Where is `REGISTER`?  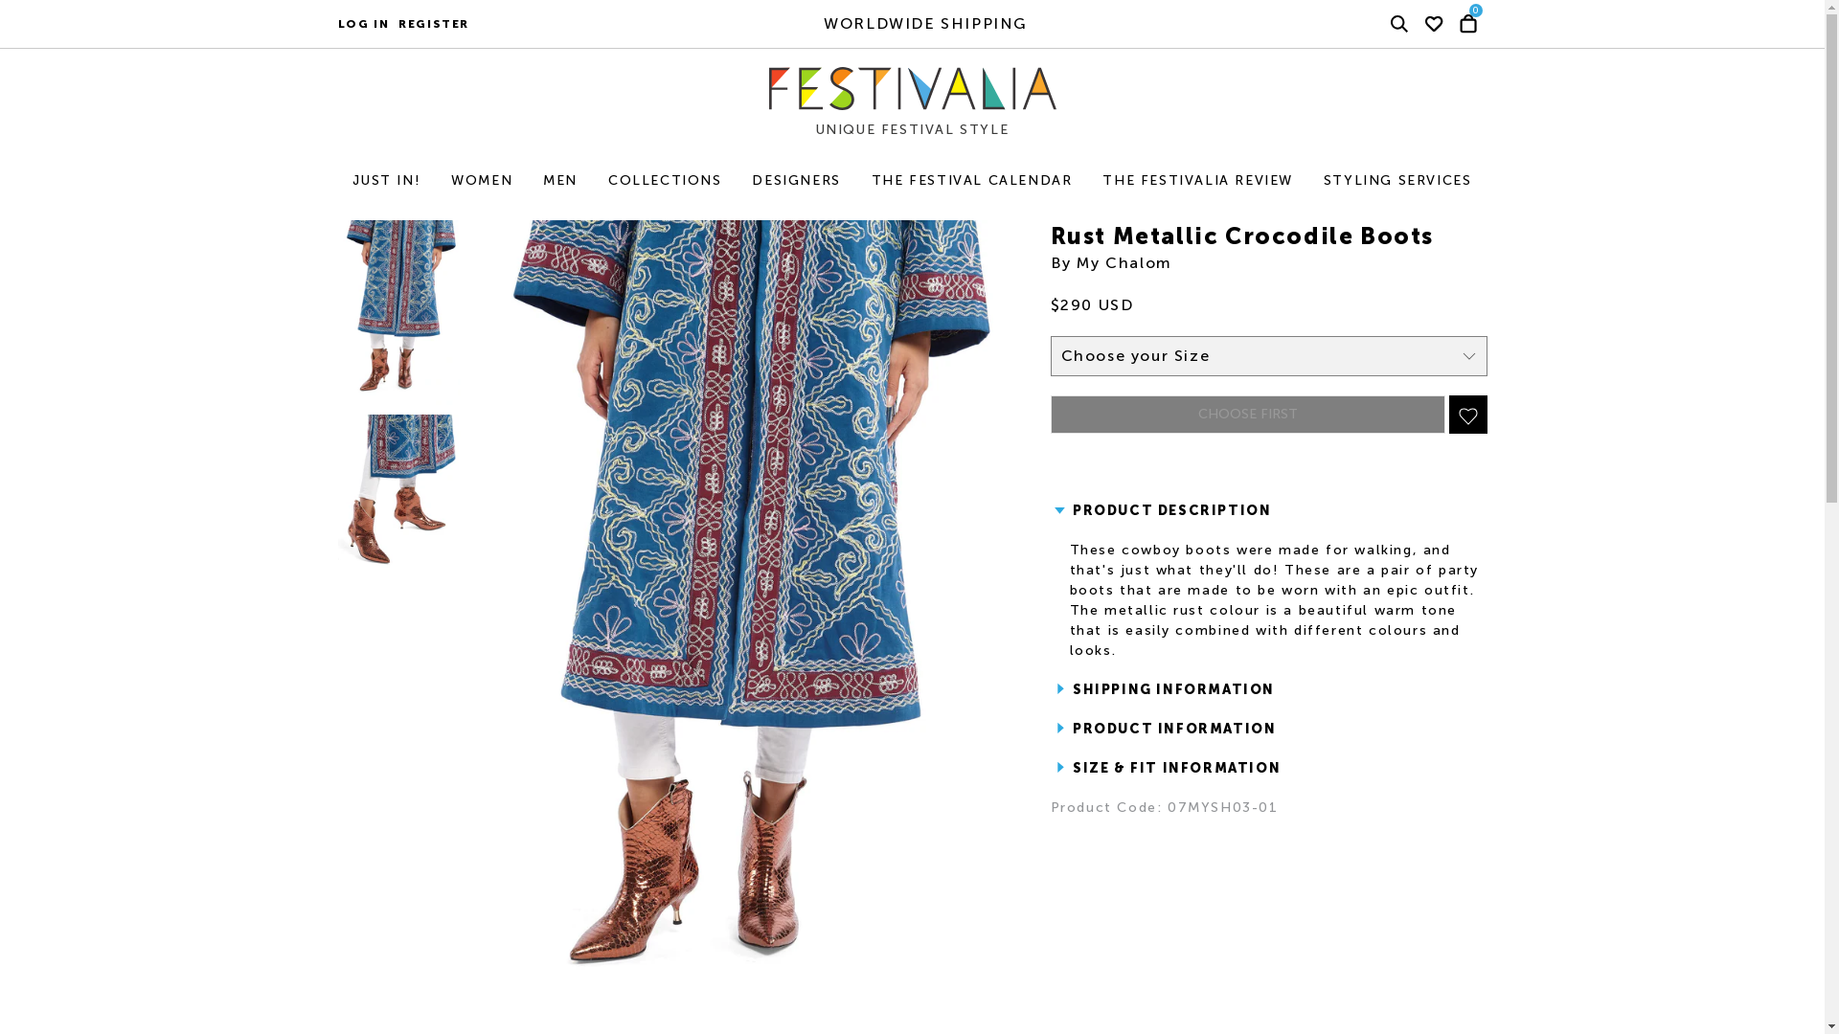 REGISTER is located at coordinates (433, 23).